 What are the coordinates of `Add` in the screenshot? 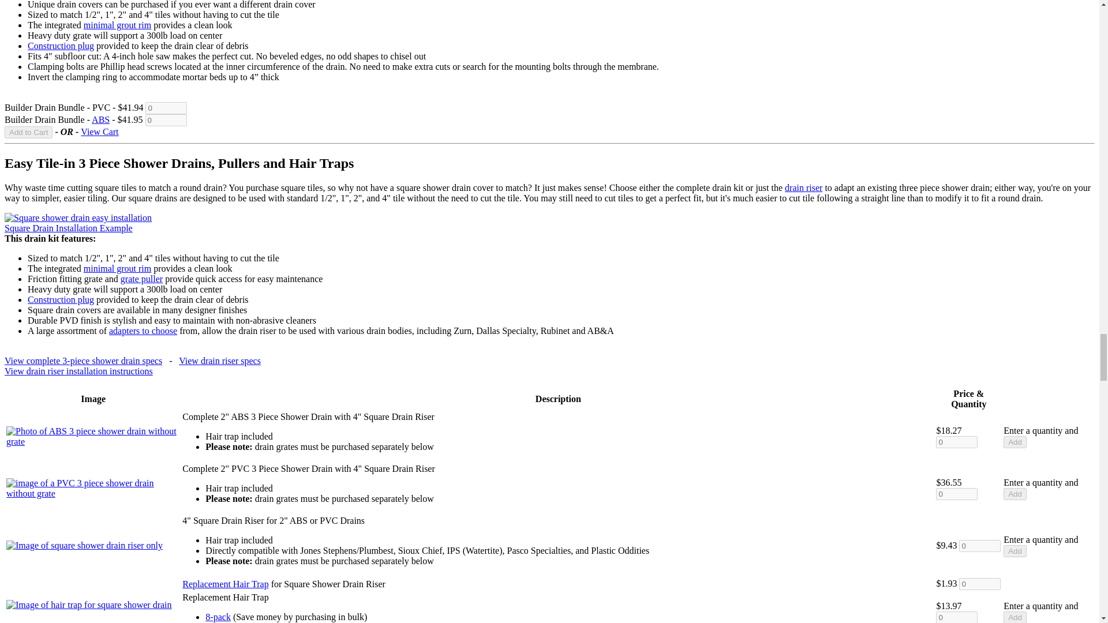 It's located at (1015, 442).